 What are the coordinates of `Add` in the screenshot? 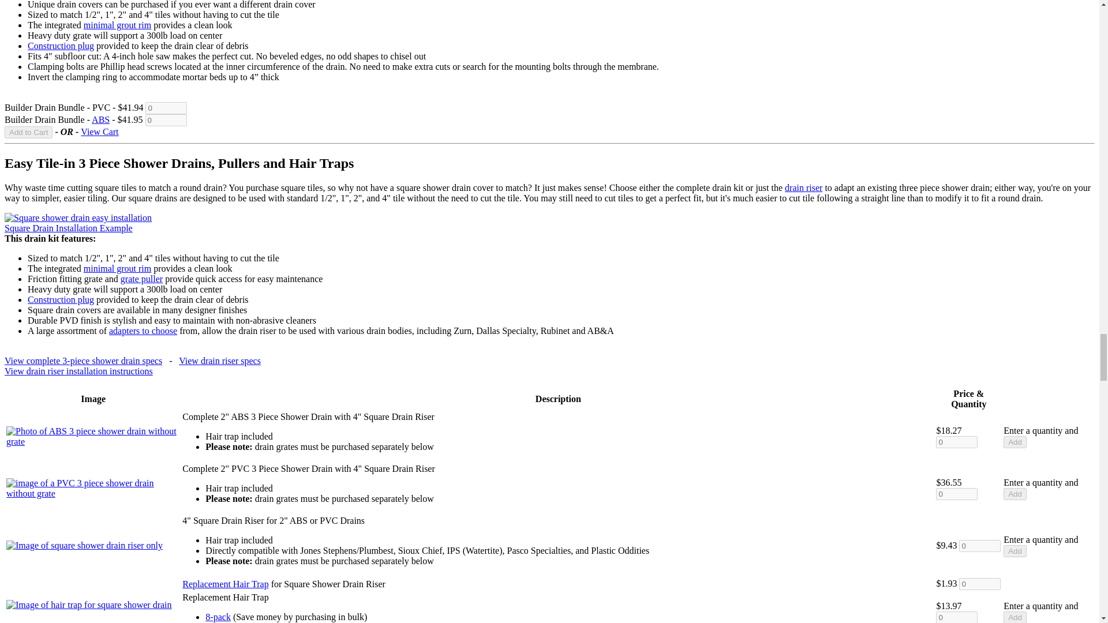 It's located at (1015, 442).